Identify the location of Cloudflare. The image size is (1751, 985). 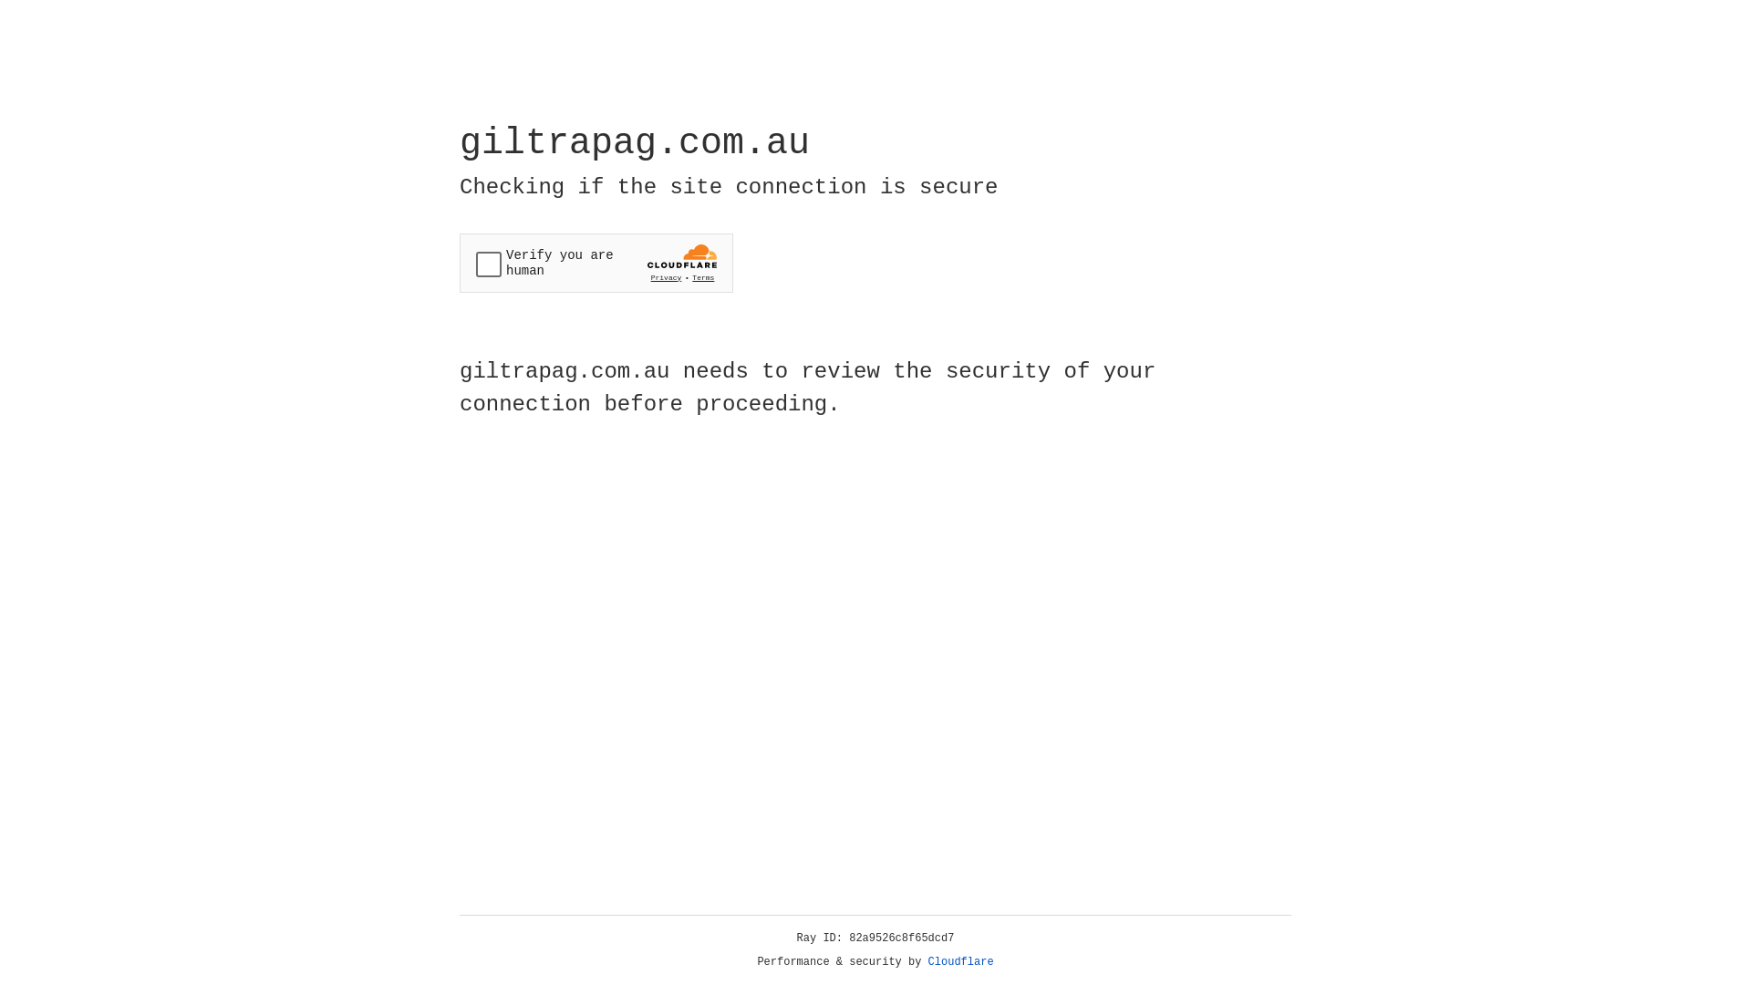
(961, 962).